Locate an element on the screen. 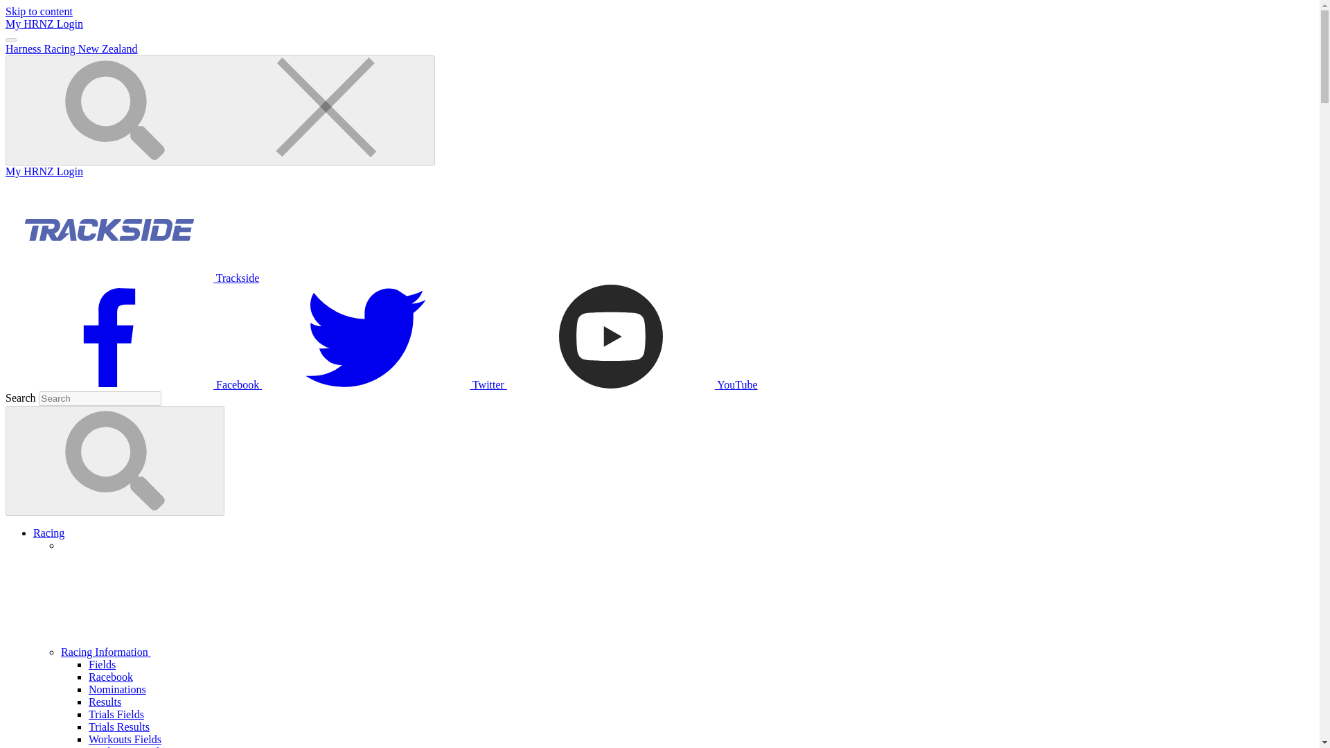 The height and width of the screenshot is (748, 1330). Racebook is located at coordinates (111, 677).